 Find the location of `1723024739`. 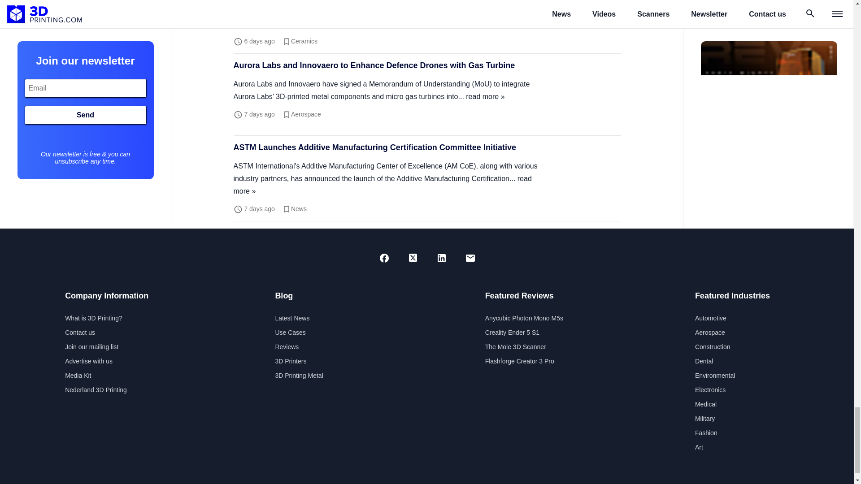

1723024739 is located at coordinates (259, 114).